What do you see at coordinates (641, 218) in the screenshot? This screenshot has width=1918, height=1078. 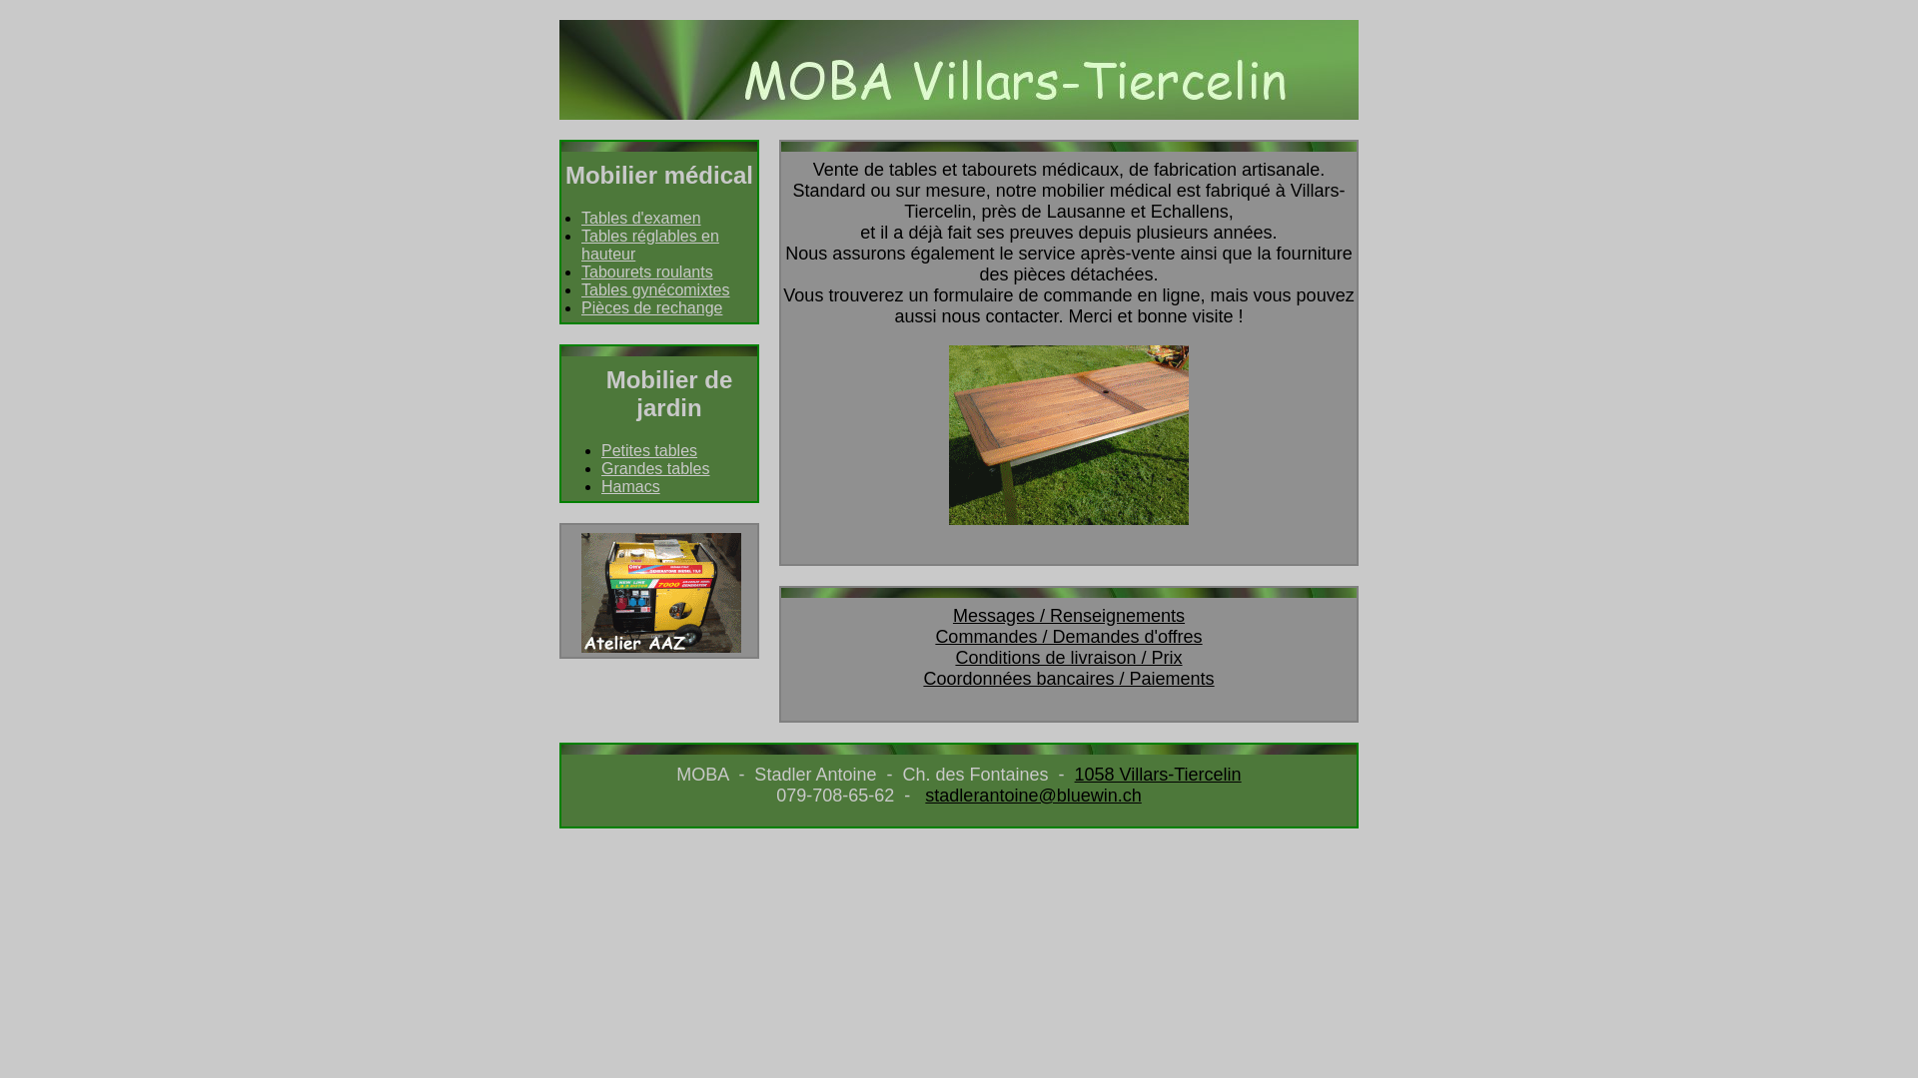 I see `Tables d'examen` at bounding box center [641, 218].